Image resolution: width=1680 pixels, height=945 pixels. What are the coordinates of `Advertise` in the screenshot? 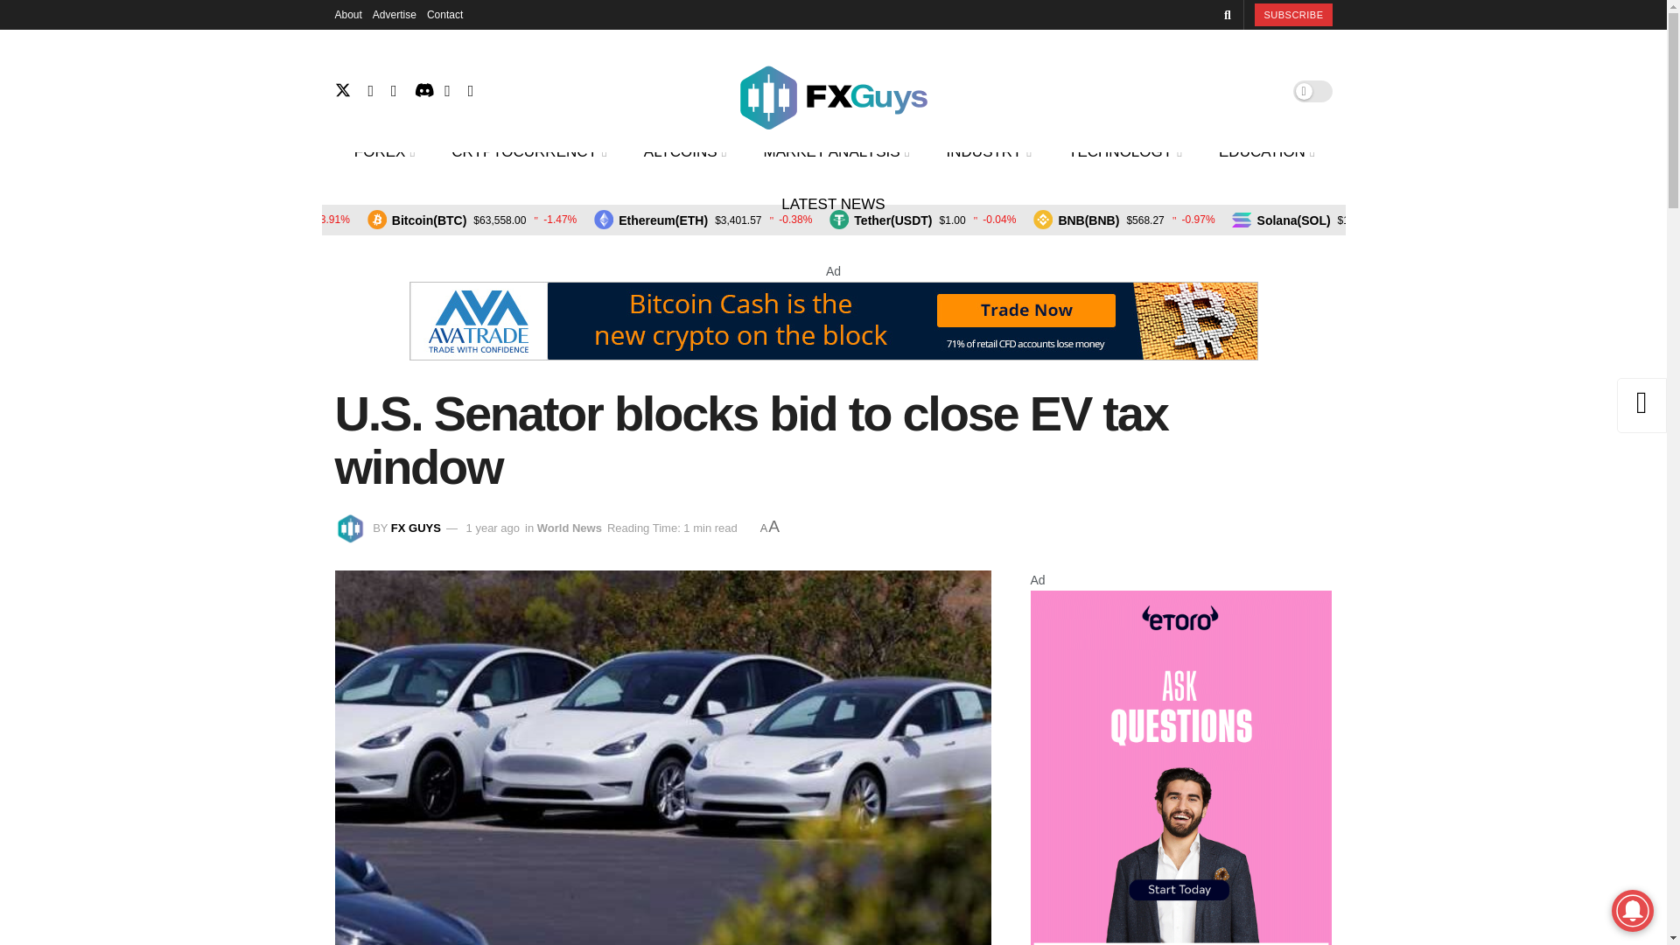 It's located at (395, 14).